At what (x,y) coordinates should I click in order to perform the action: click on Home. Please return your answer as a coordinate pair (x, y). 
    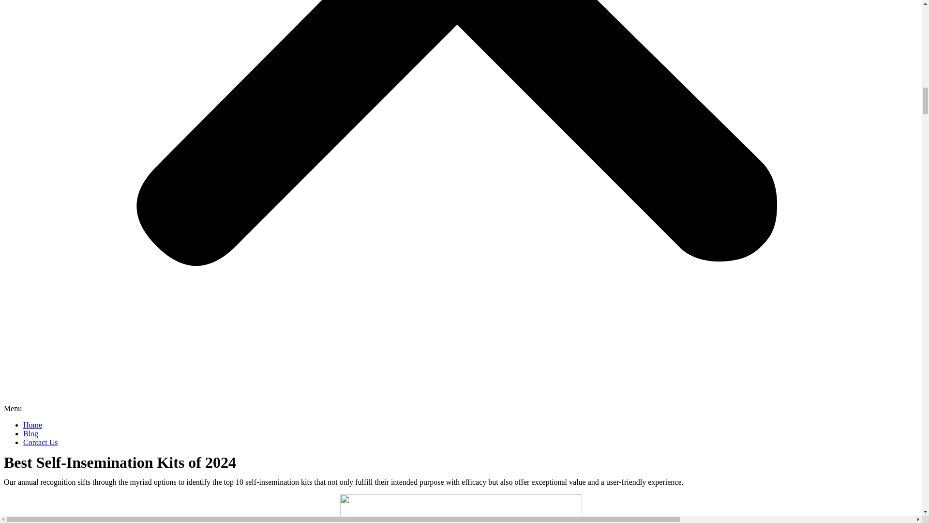
    Looking at the image, I should click on (32, 425).